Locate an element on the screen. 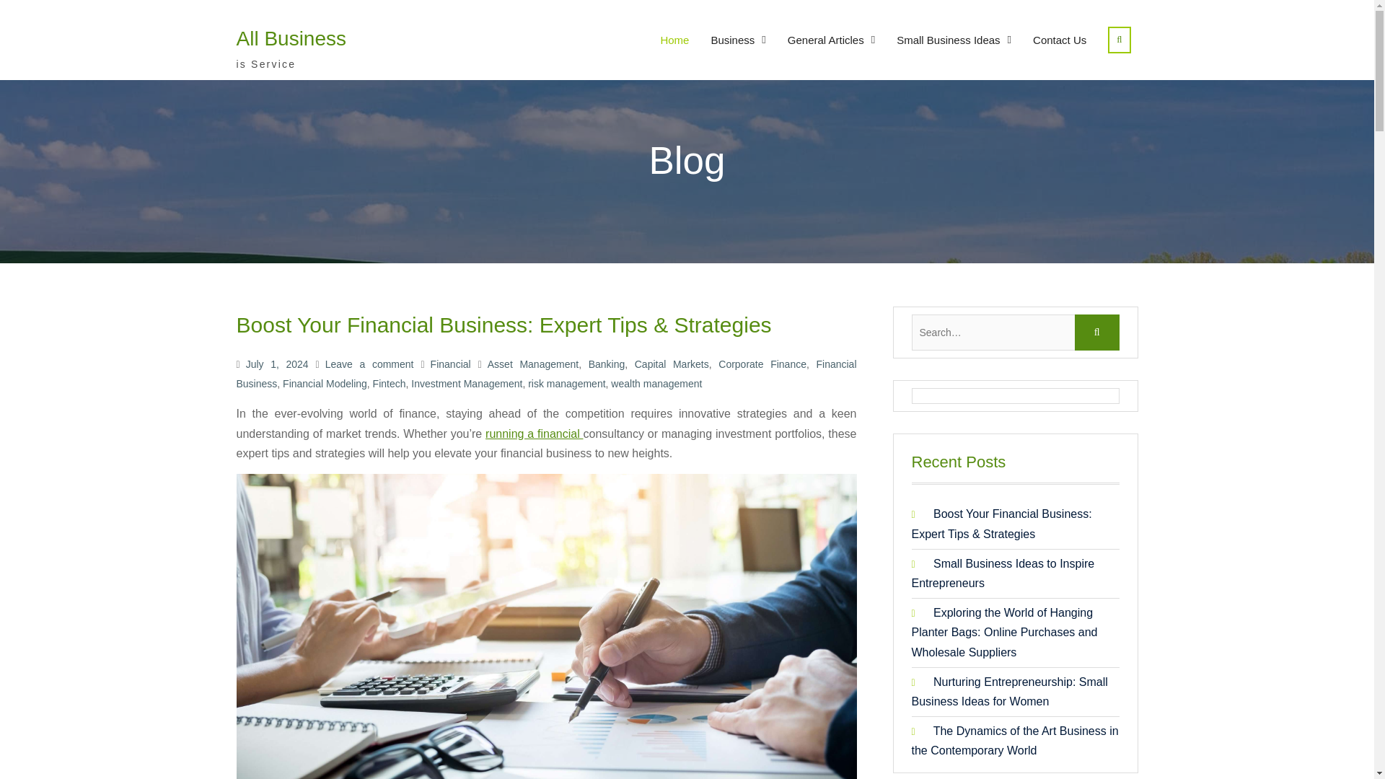  Business is located at coordinates (737, 40).